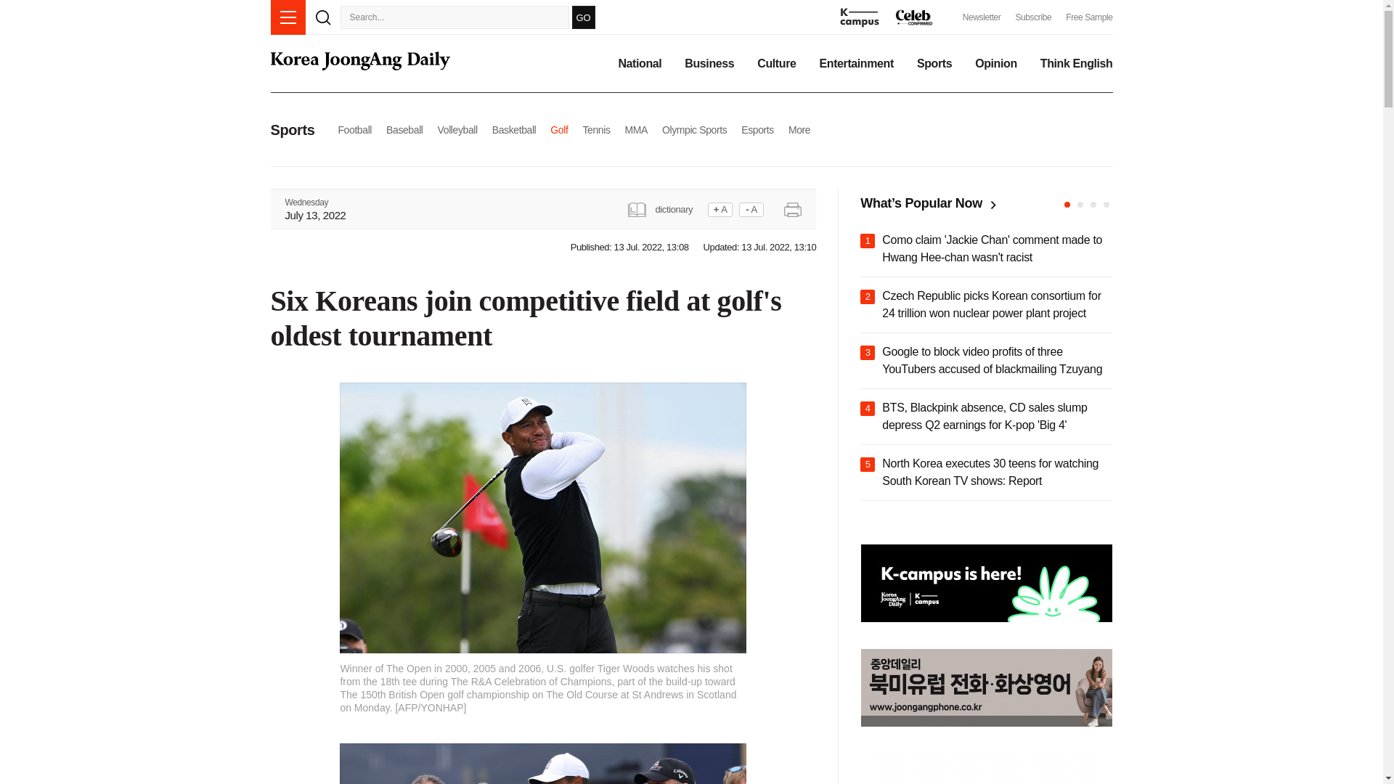 Image resolution: width=1394 pixels, height=784 pixels. I want to click on Free Sample, so click(1089, 17).